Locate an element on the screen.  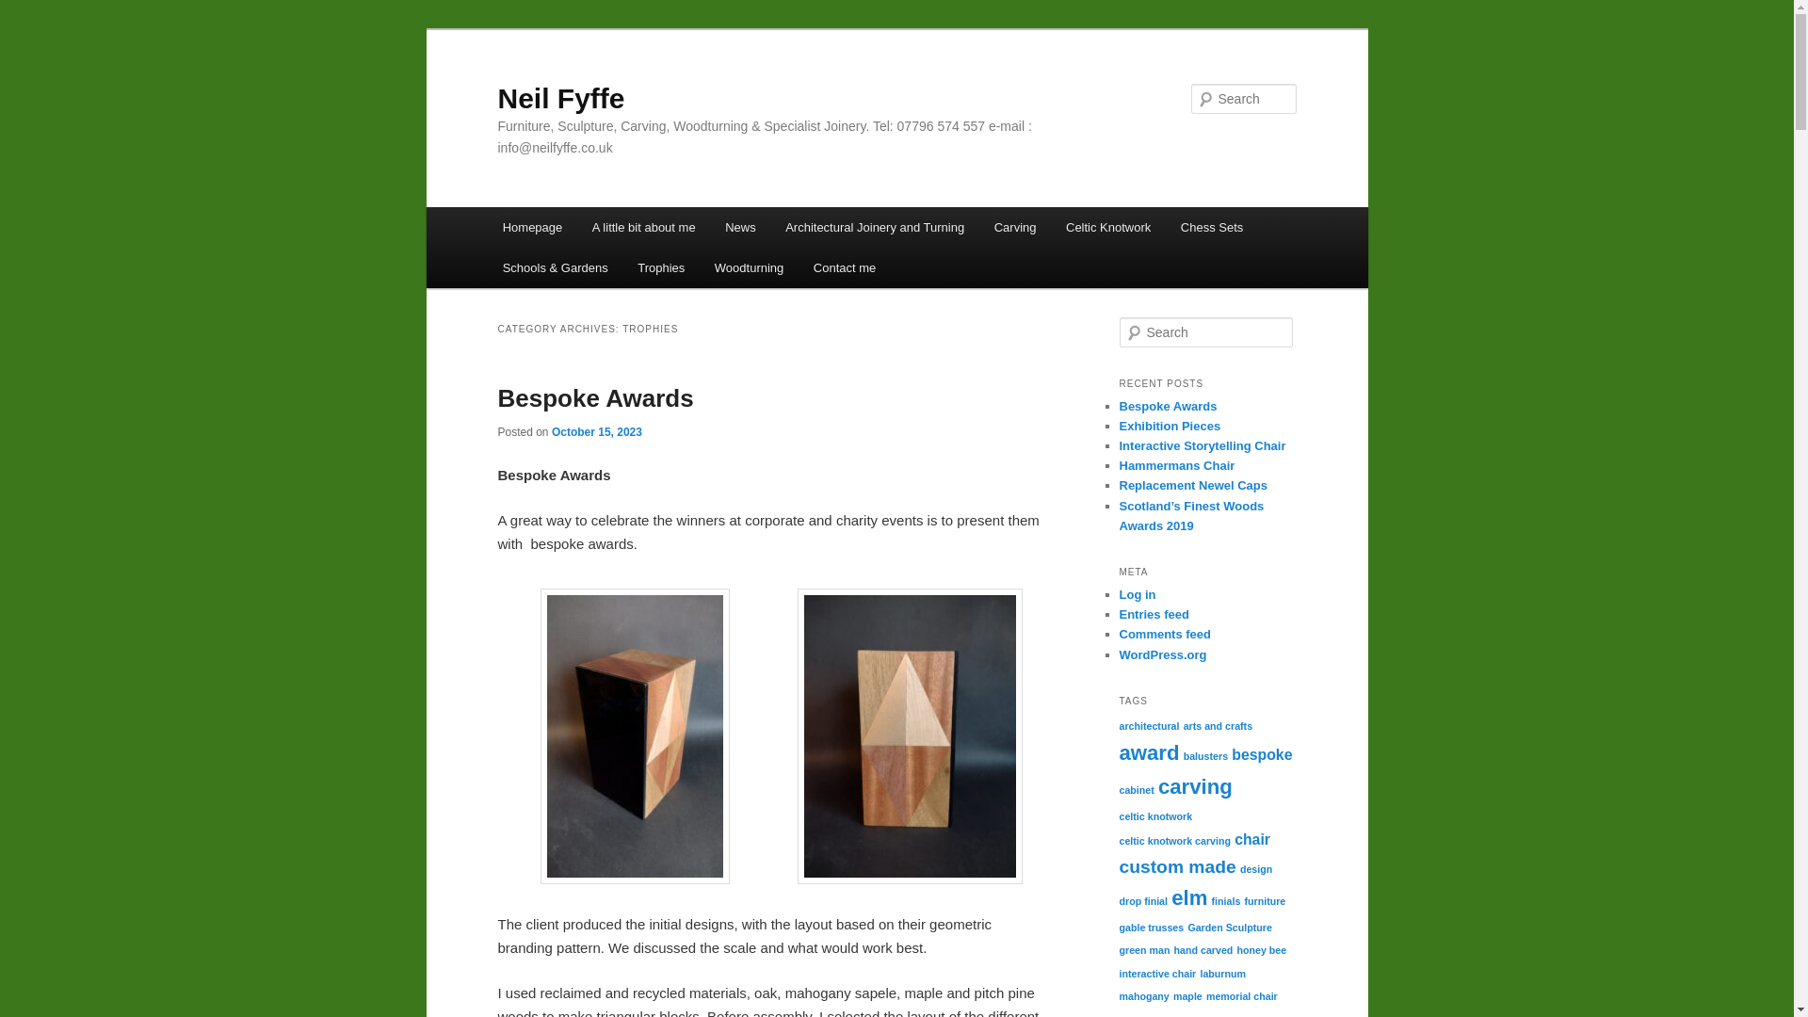
Neil Fyffe is located at coordinates (560, 98).